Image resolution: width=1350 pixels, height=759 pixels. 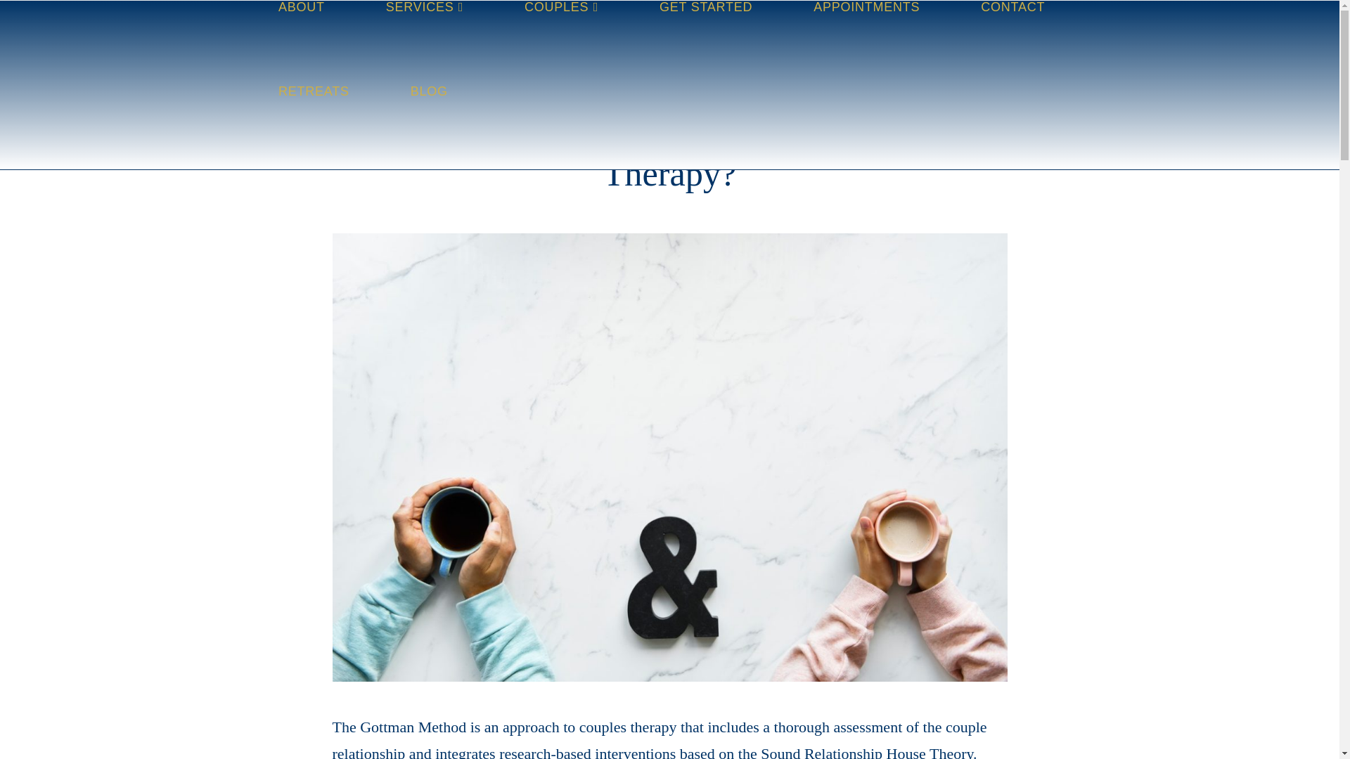 I want to click on GET STARTED, so click(x=706, y=42).